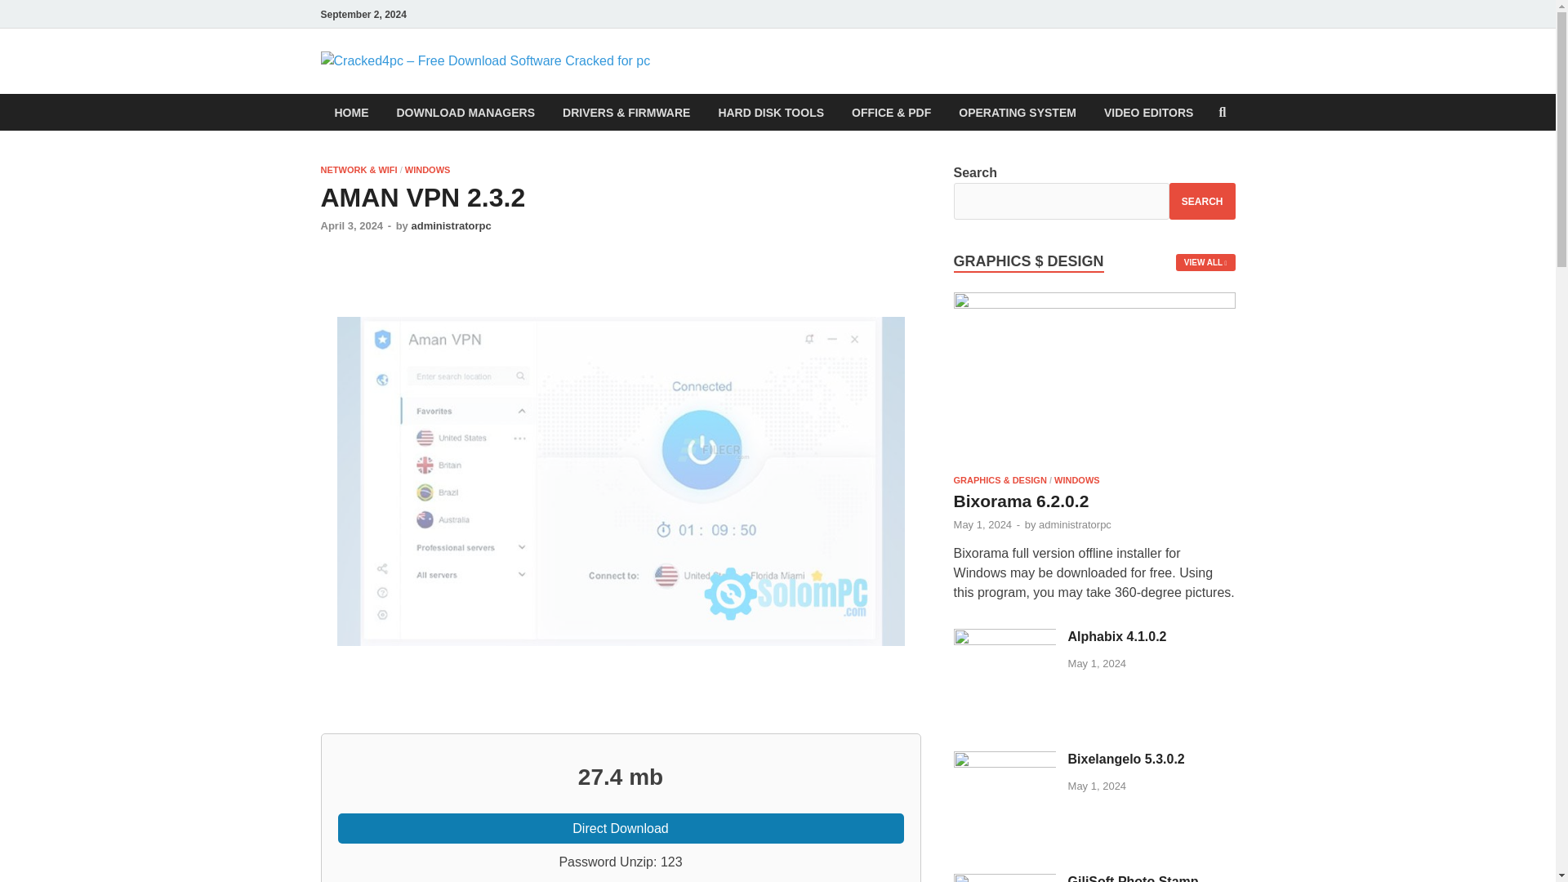 This screenshot has width=1568, height=882. Describe the element at coordinates (1018, 111) in the screenshot. I see `OPERATING SYSTEM` at that location.